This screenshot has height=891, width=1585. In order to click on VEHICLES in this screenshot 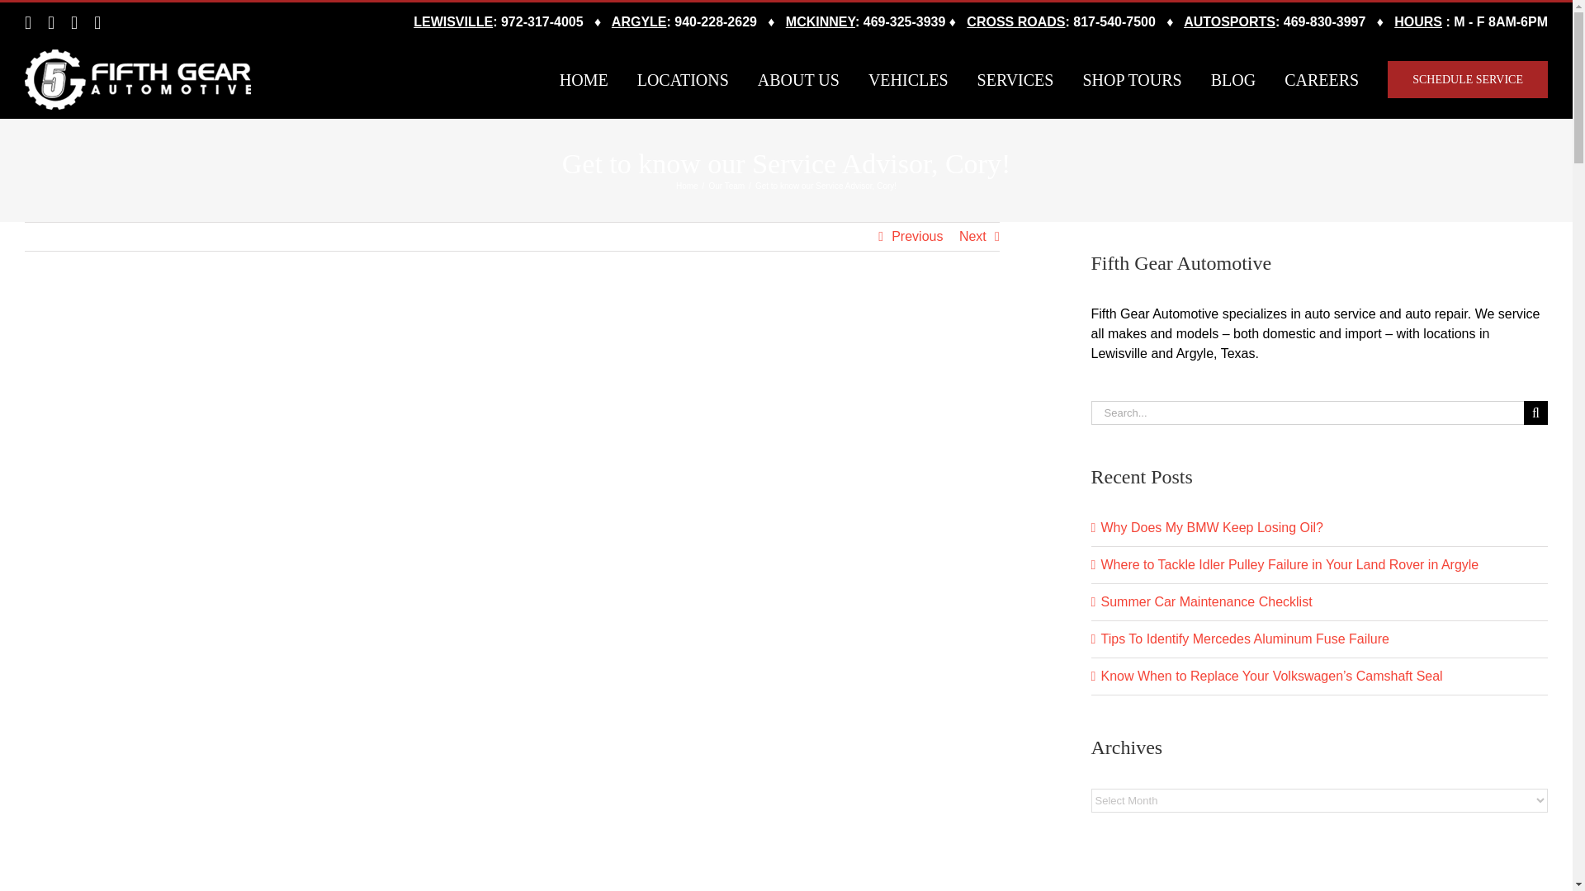, I will do `click(908, 79)`.